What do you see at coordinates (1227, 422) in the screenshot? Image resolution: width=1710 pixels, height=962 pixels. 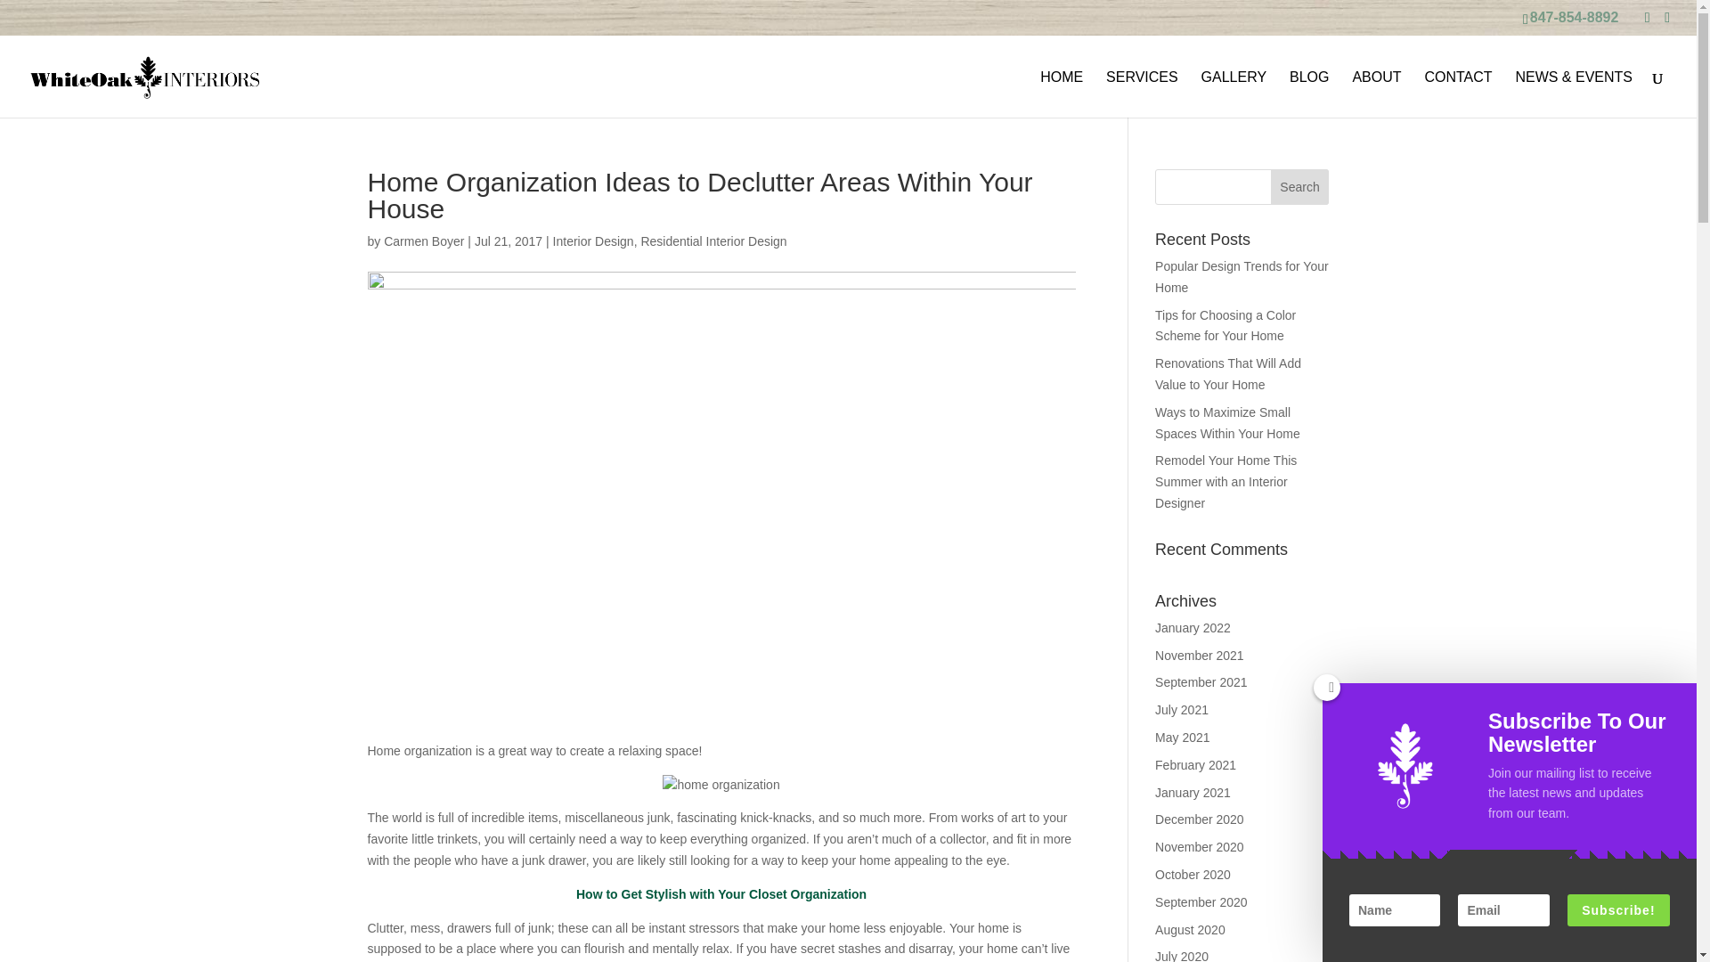 I see `Ways to Maximize Small Spaces Within Your Home` at bounding box center [1227, 422].